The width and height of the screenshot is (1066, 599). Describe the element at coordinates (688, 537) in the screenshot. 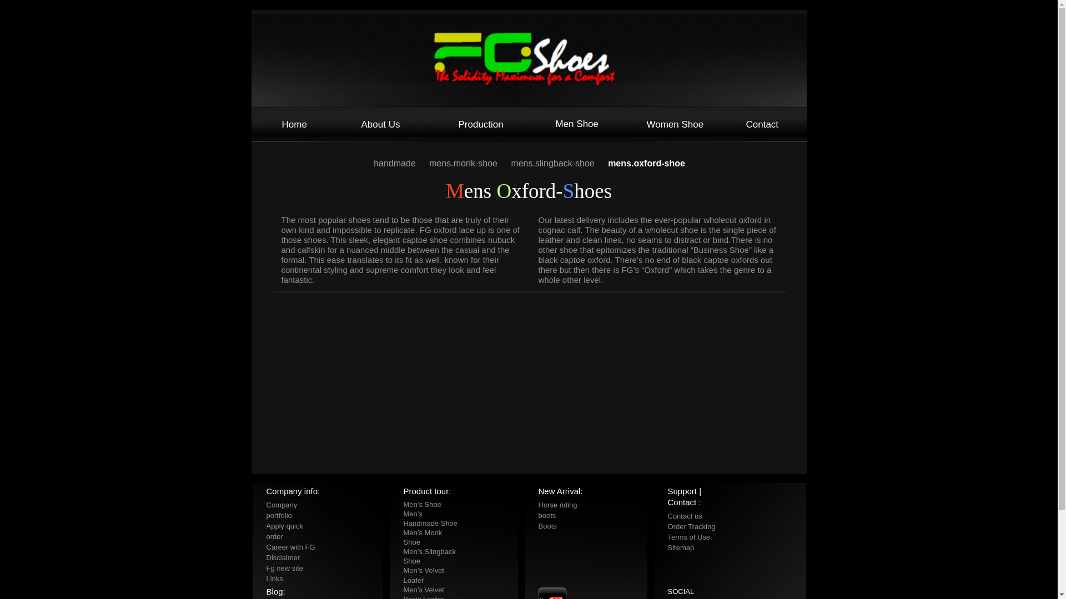

I see `Terms of Use` at that location.